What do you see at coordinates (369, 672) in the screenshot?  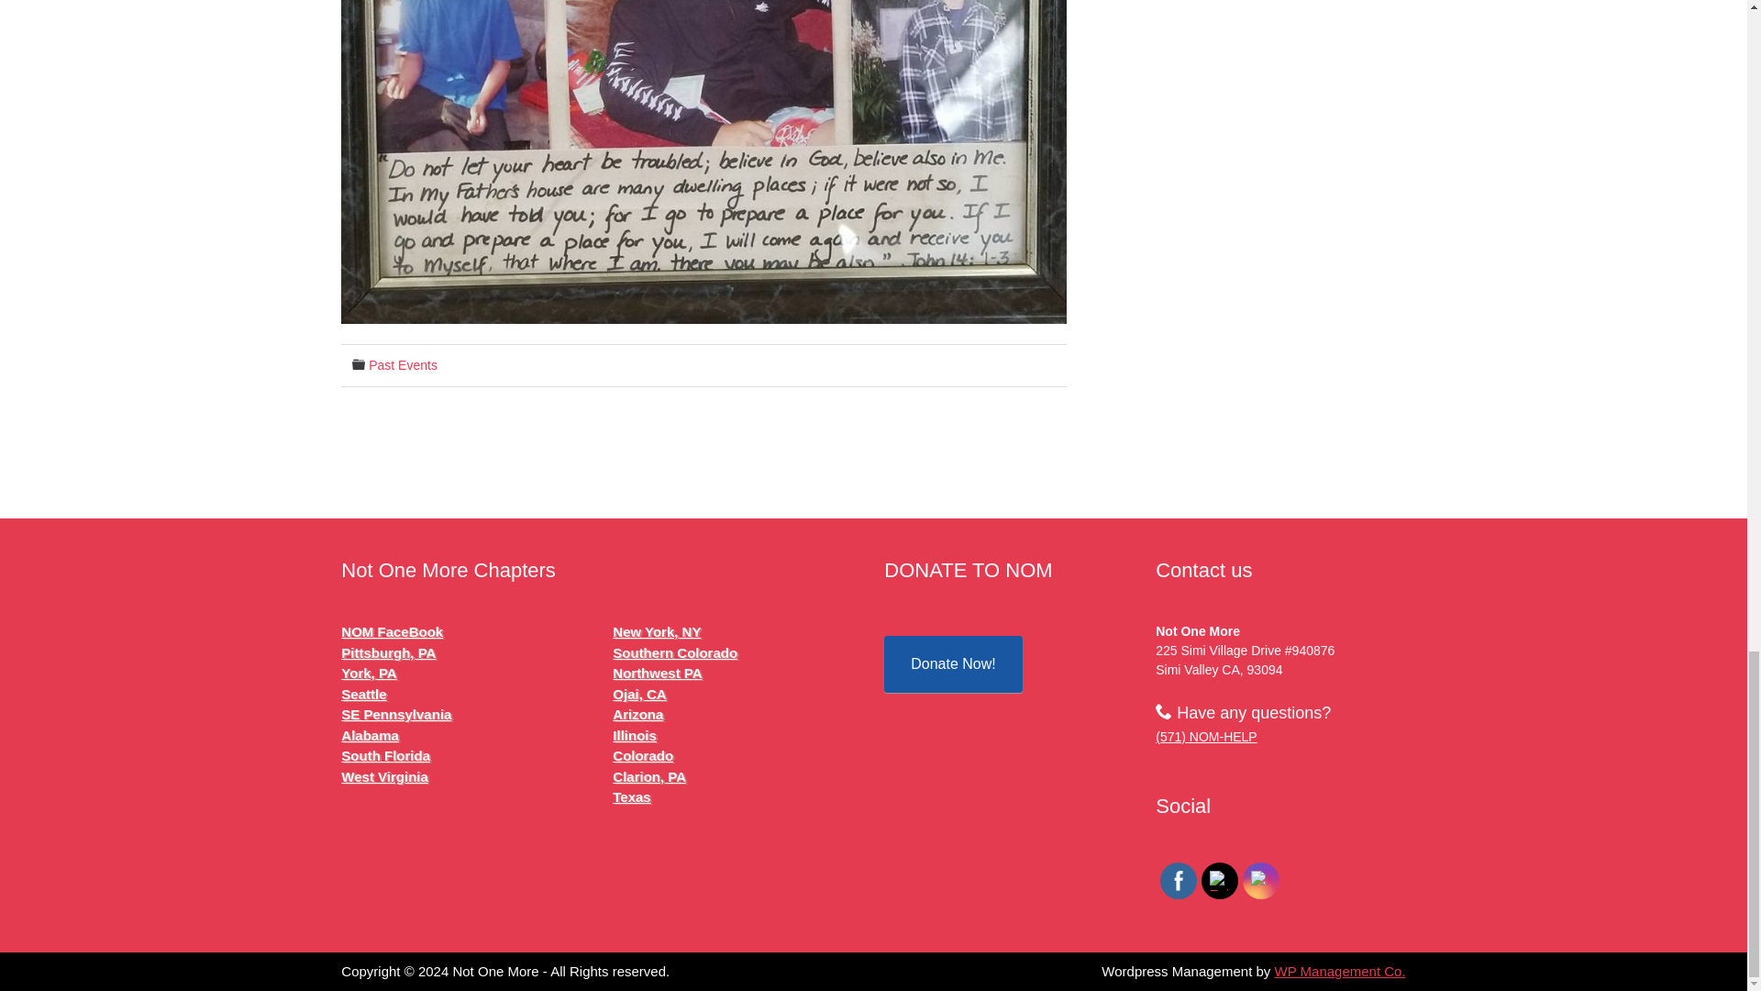 I see `York, PA` at bounding box center [369, 672].